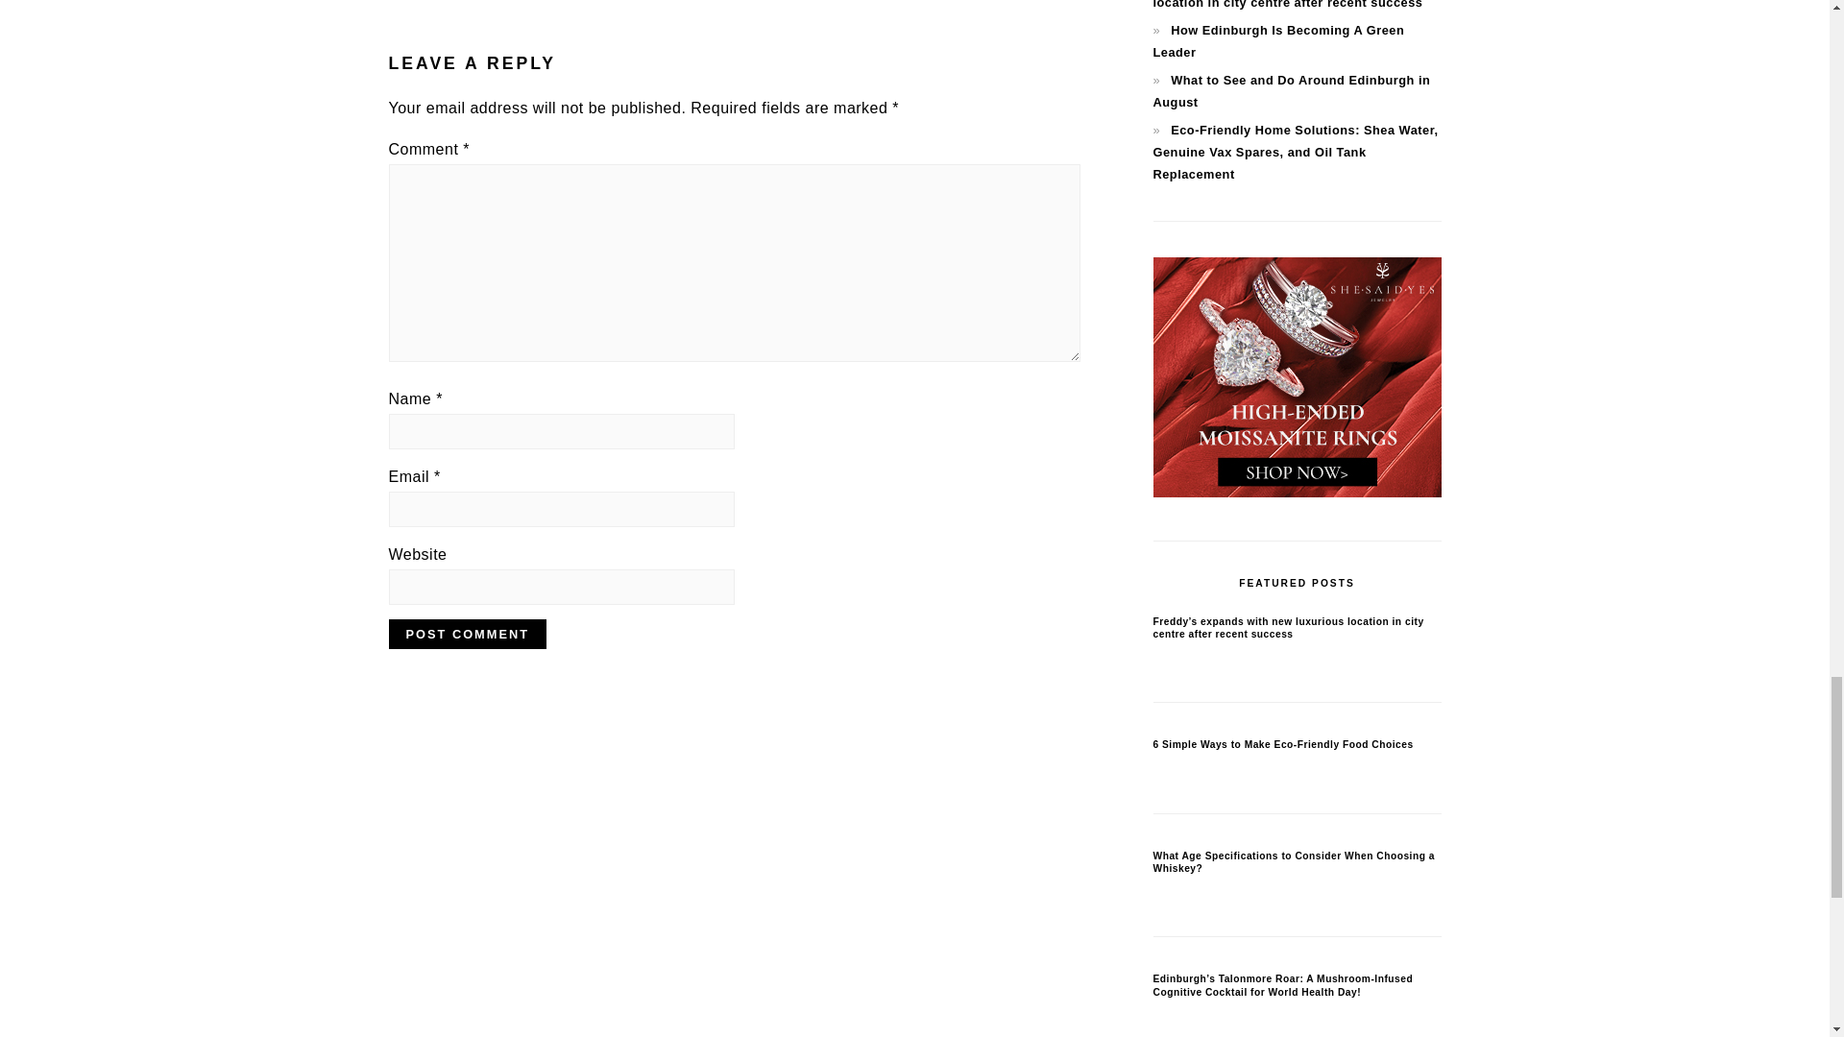 This screenshot has width=1844, height=1037. Describe the element at coordinates (467, 634) in the screenshot. I see `Post Comment` at that location.